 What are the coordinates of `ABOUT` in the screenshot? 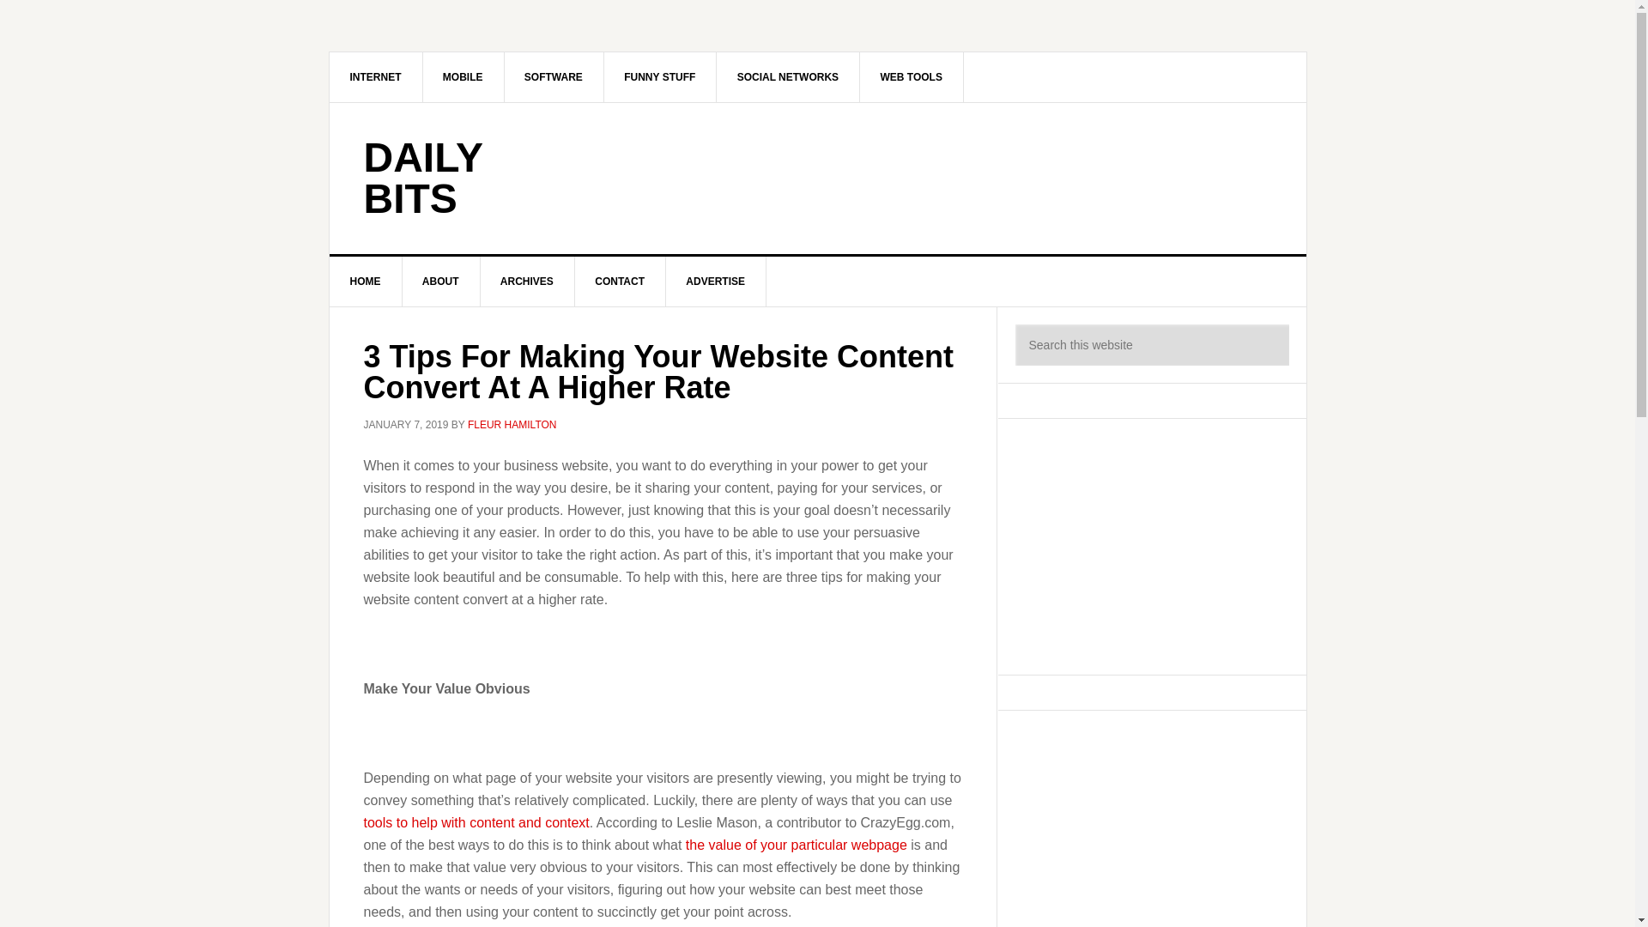 It's located at (441, 282).